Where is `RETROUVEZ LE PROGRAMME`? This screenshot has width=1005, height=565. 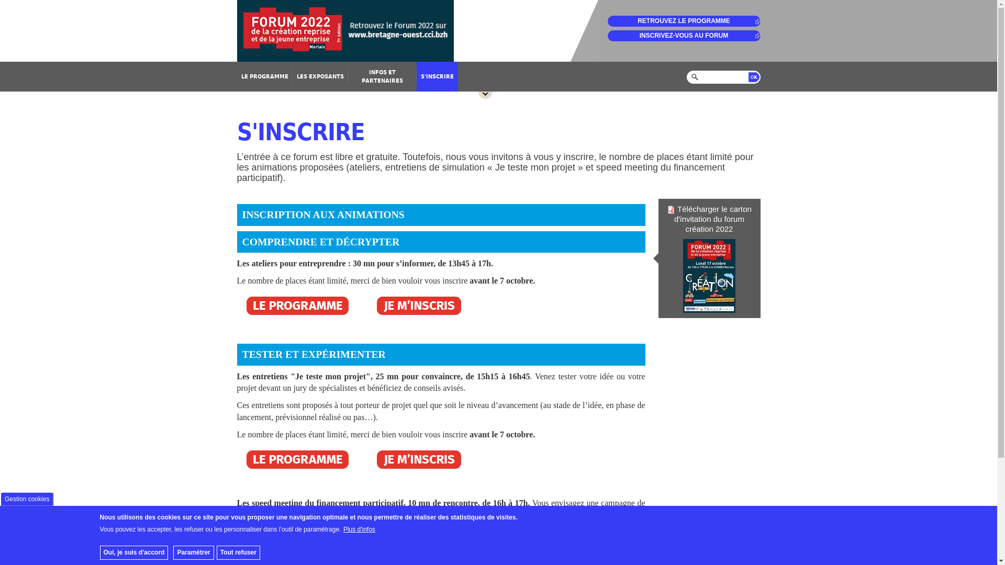
RETROUVEZ LE PROGRAMME is located at coordinates (684, 21).